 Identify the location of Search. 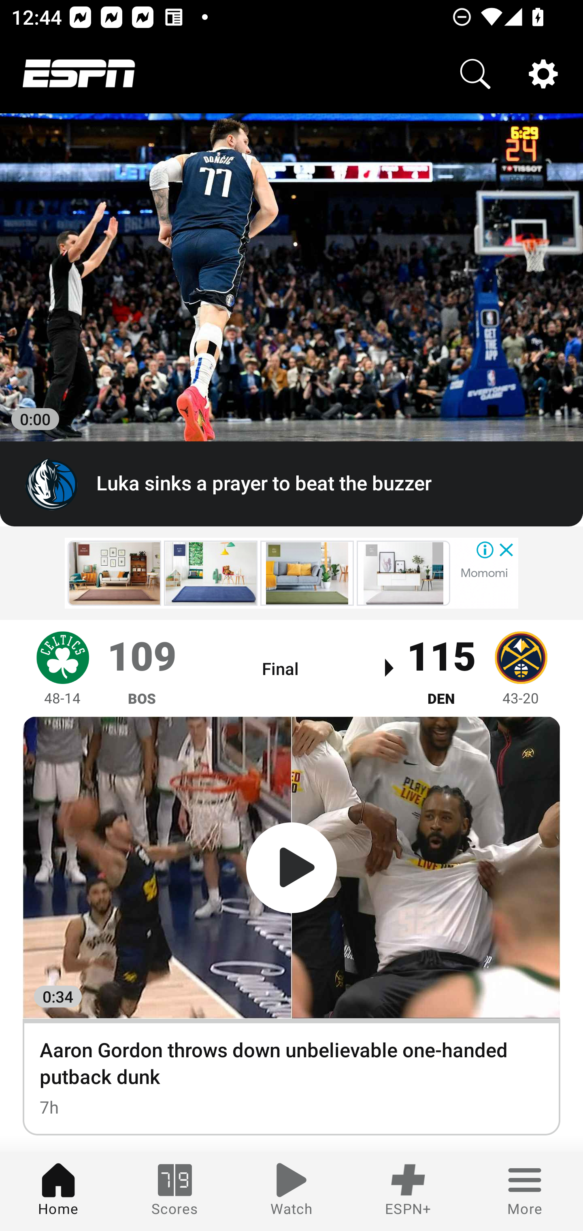
(475, 74).